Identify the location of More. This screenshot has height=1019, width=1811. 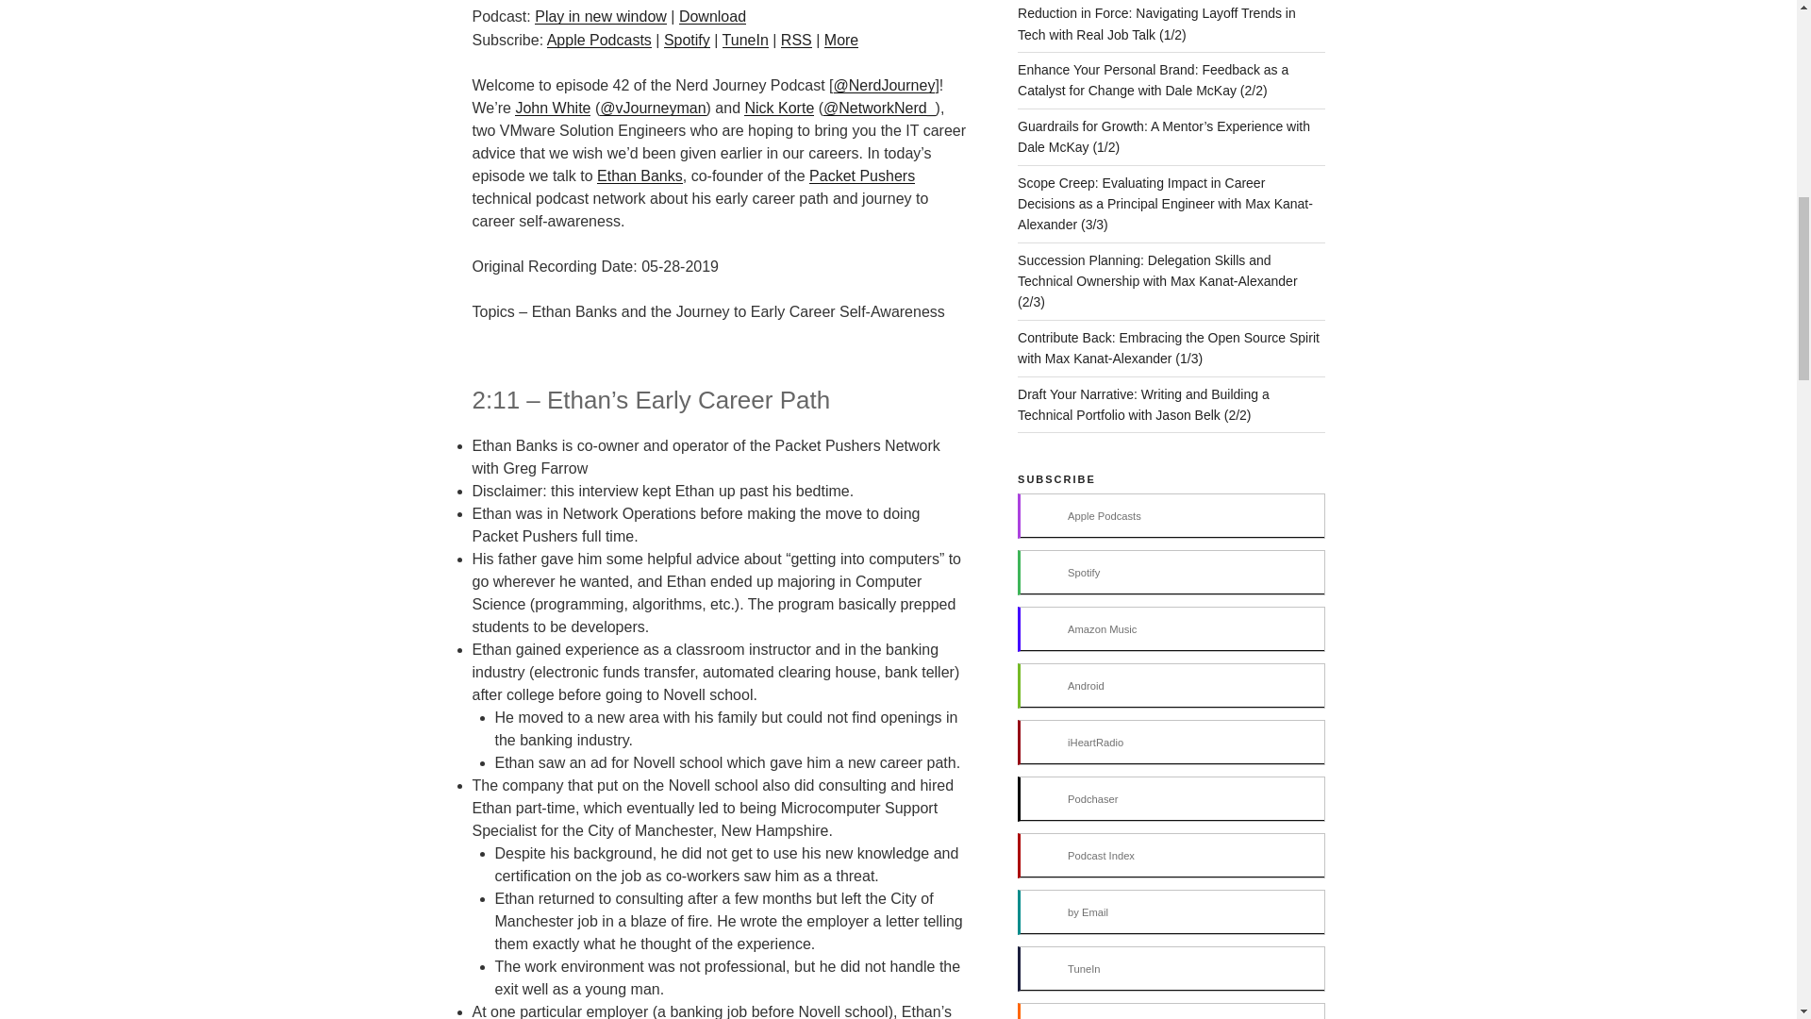
(841, 40).